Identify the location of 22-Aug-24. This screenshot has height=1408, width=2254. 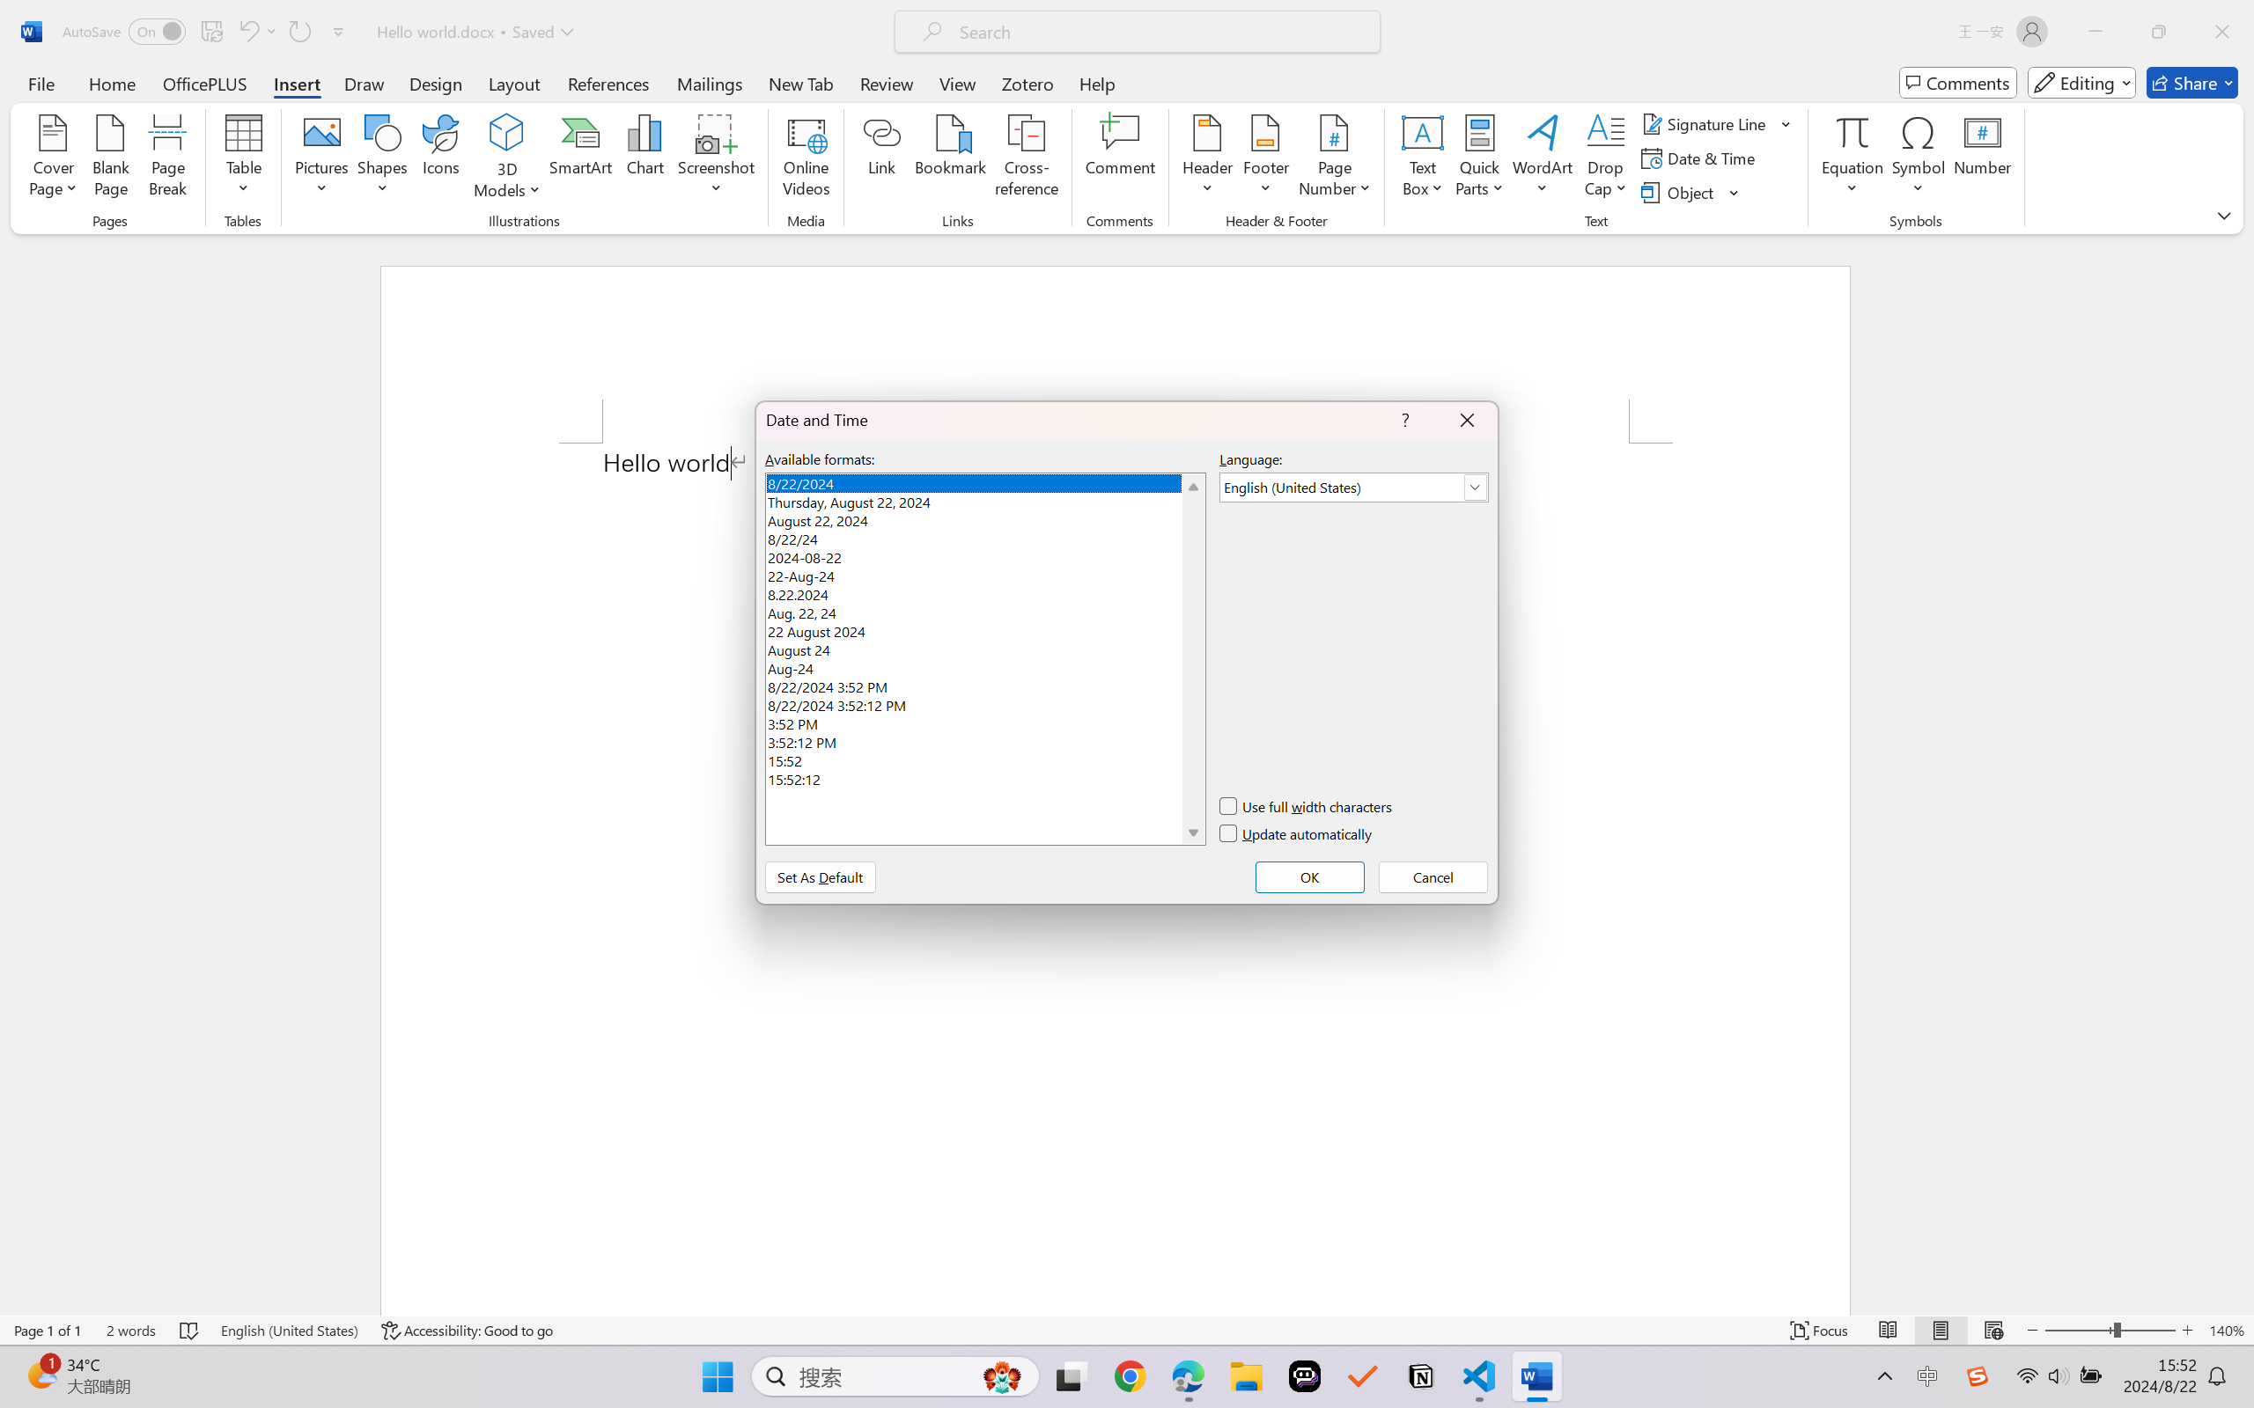
(984, 574).